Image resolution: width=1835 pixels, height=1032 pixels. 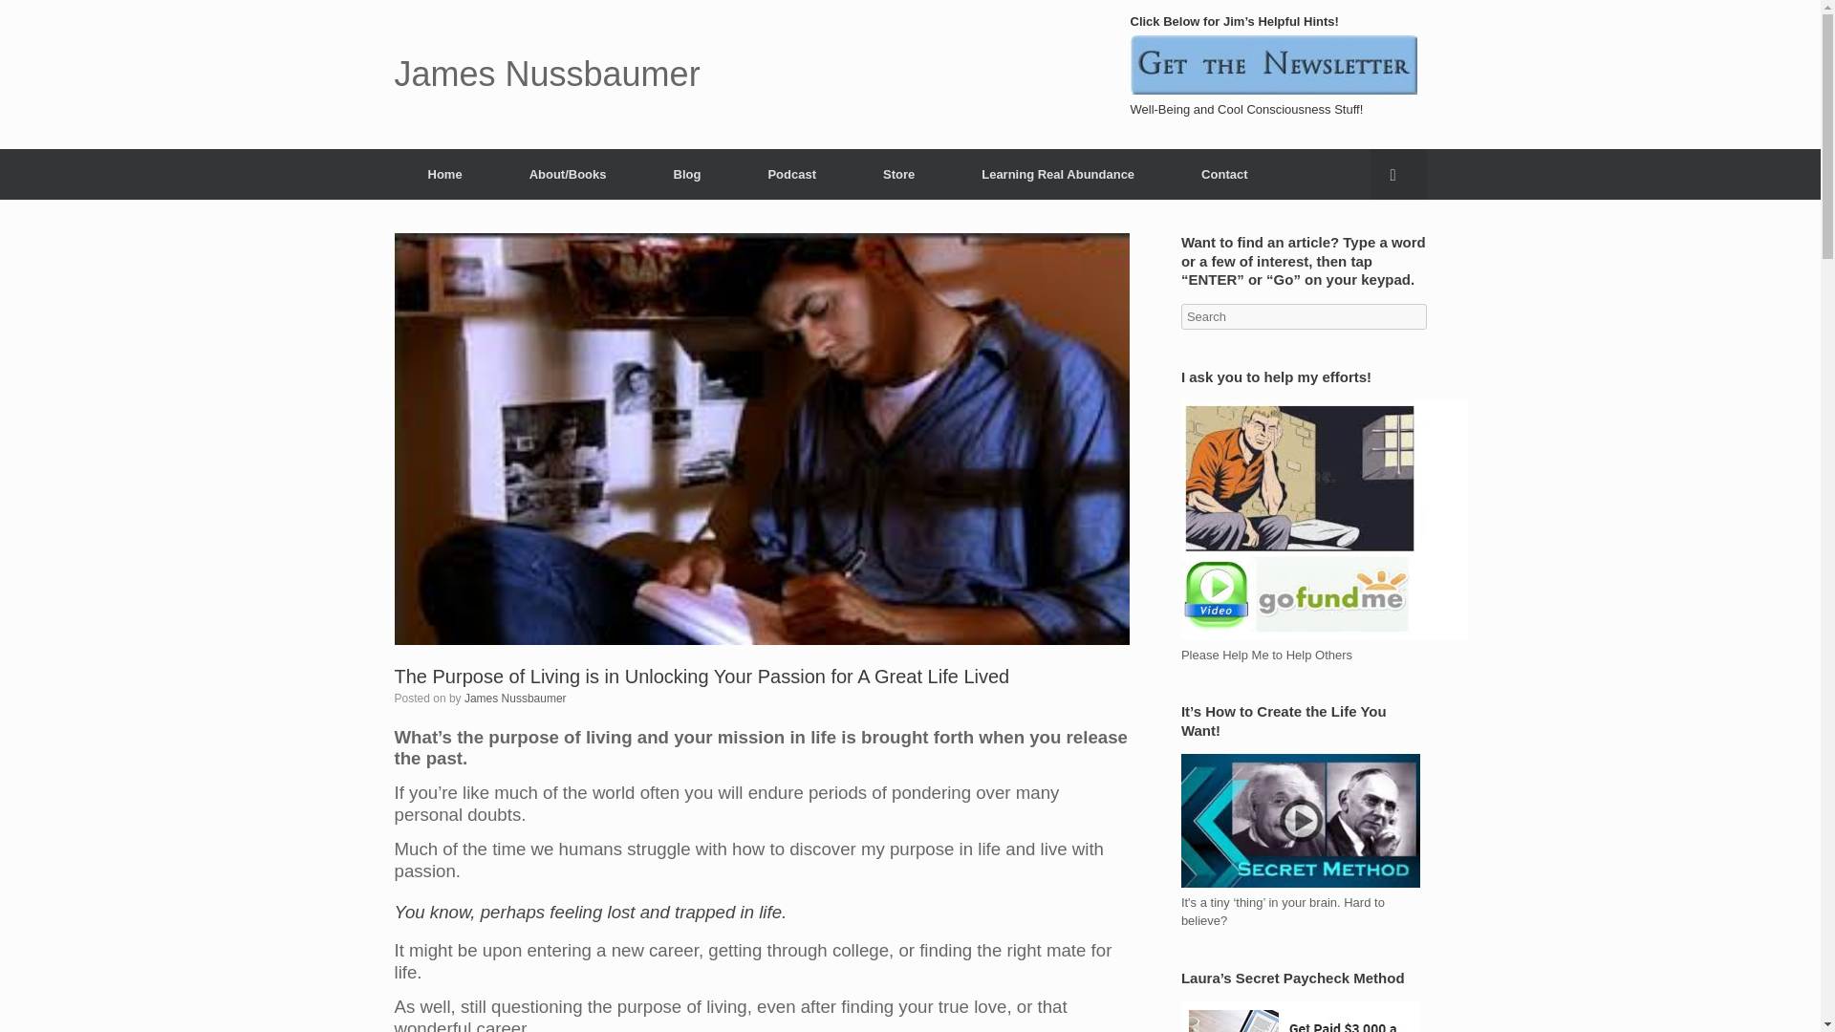 What do you see at coordinates (547, 75) in the screenshot?
I see `James Nussbaumer` at bounding box center [547, 75].